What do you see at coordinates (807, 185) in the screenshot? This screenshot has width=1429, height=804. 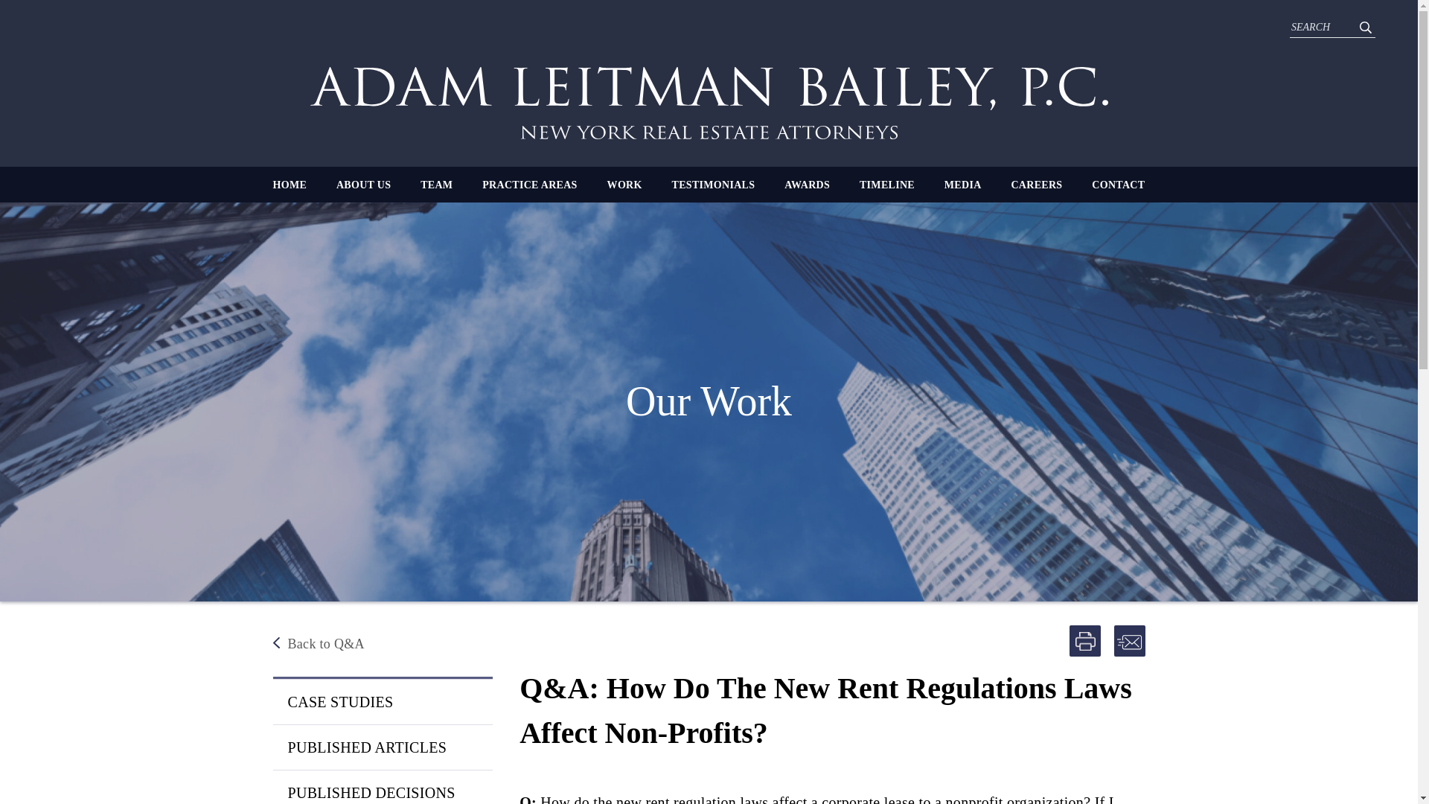 I see `AWARDS` at bounding box center [807, 185].